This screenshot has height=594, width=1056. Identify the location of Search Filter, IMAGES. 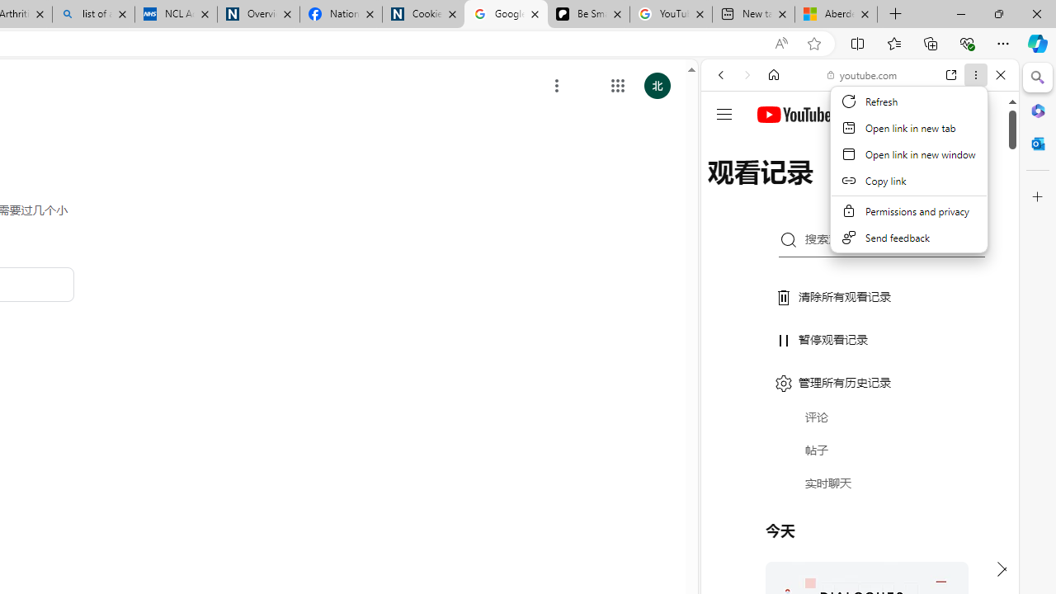
(775, 188).